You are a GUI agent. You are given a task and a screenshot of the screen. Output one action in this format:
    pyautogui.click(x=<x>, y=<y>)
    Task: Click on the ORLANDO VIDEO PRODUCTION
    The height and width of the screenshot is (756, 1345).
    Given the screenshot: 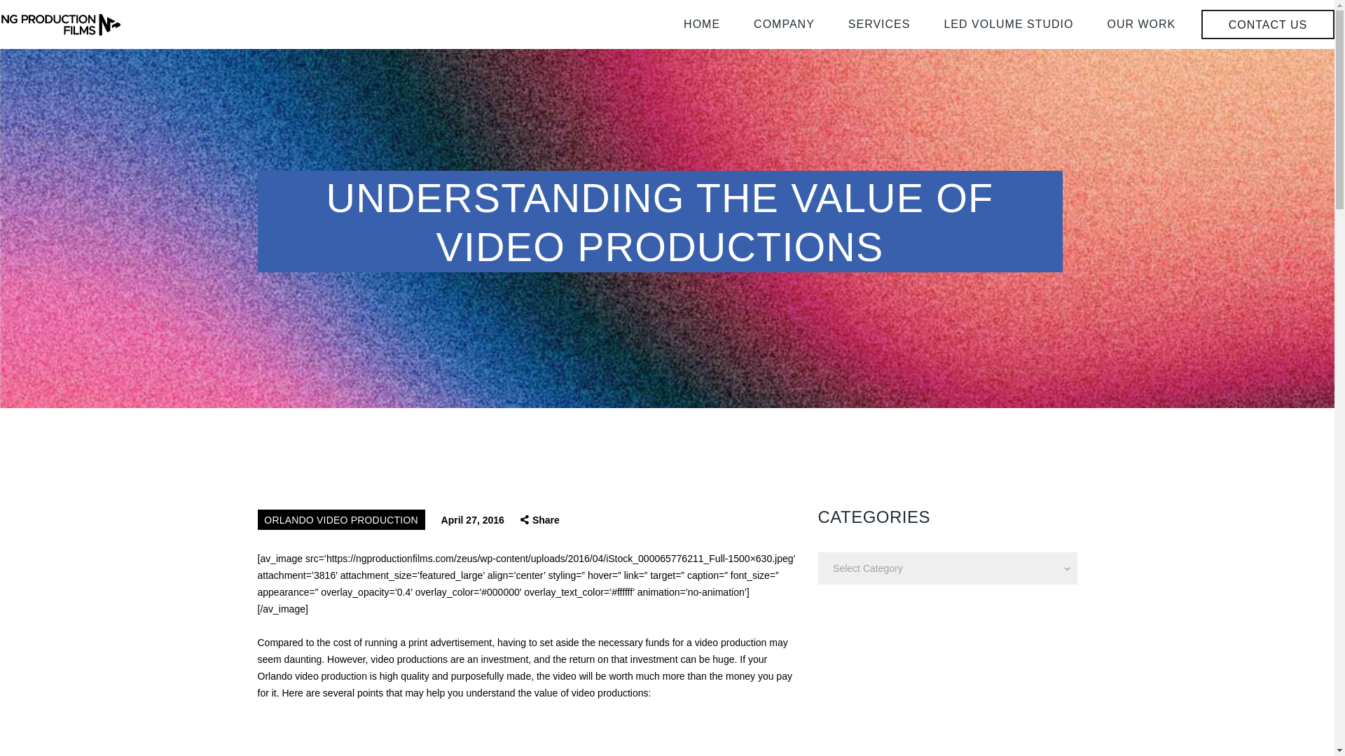 What is the action you would take?
    pyautogui.click(x=341, y=519)
    